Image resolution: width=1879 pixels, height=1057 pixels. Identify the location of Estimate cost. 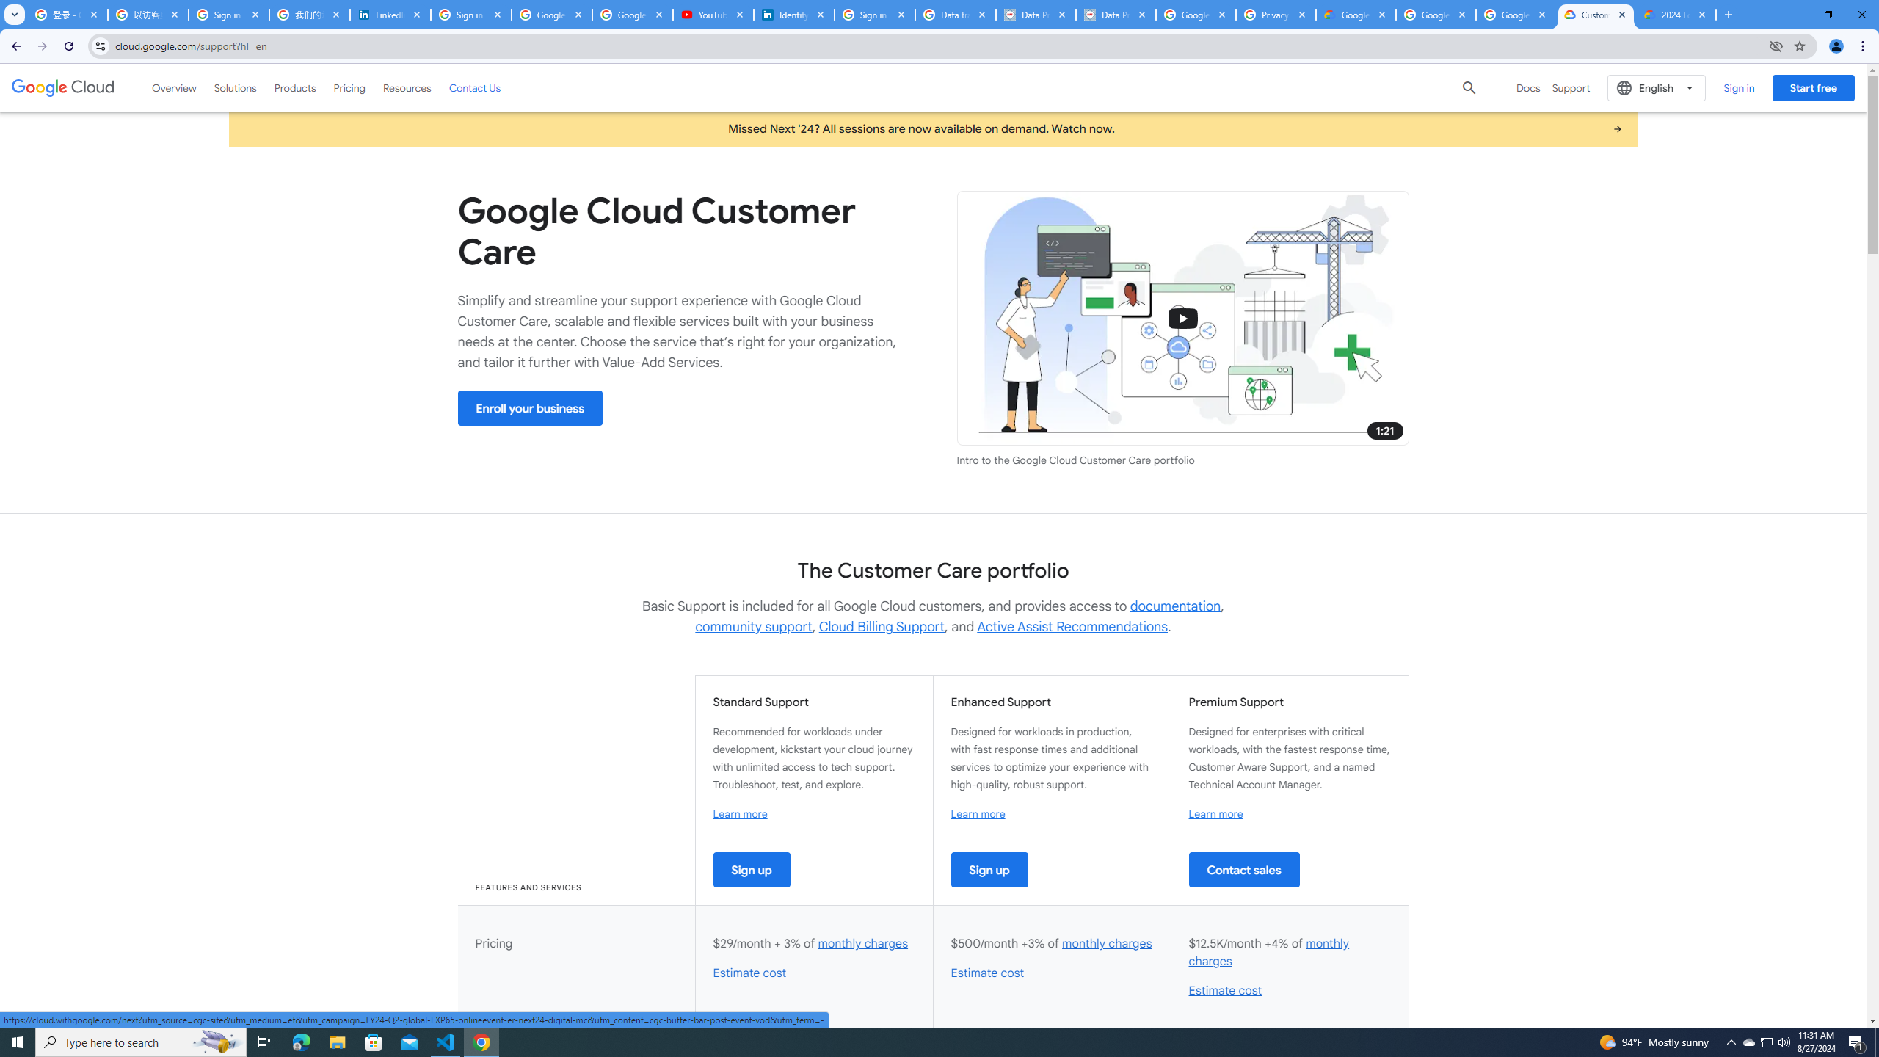
(1224, 991).